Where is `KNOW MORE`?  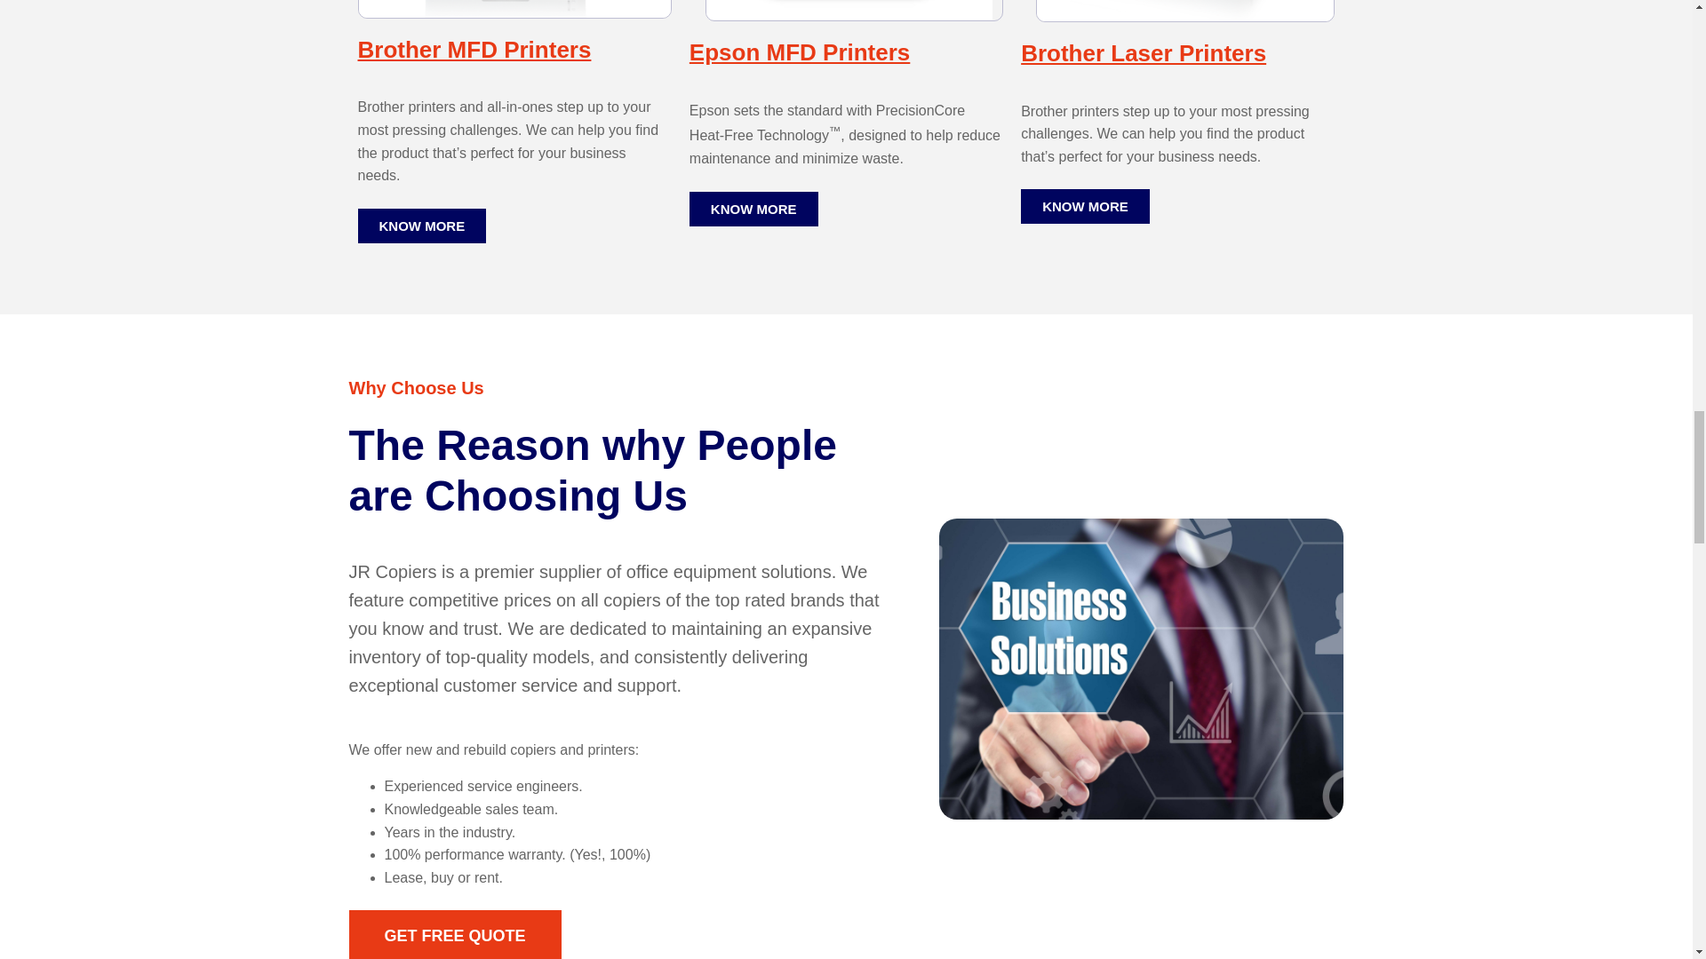
KNOW MORE is located at coordinates (753, 209).